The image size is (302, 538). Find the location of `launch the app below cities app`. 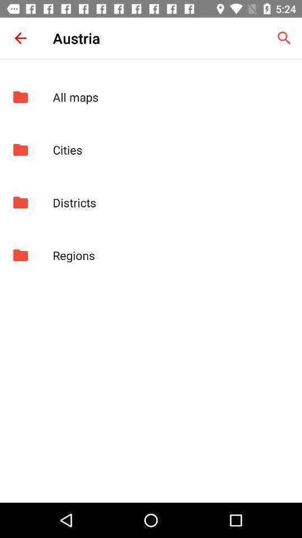

launch the app below cities app is located at coordinates (171, 202).